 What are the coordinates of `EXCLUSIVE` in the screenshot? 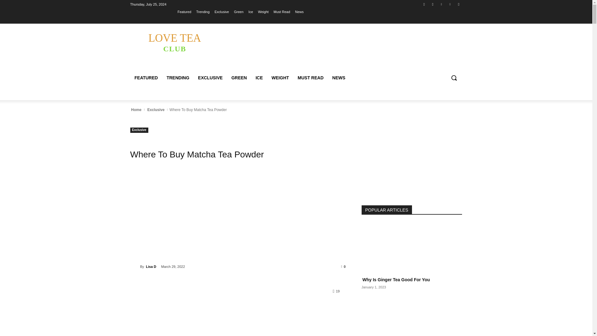 It's located at (210, 78).